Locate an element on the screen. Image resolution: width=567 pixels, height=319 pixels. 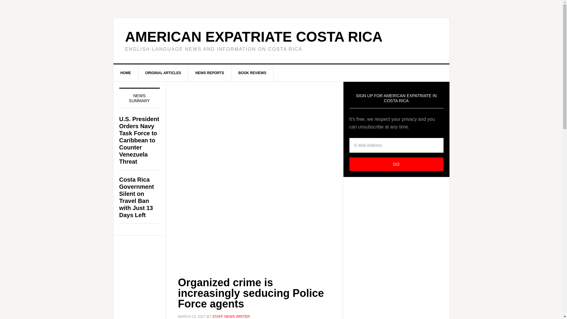
Go is located at coordinates (396, 164).